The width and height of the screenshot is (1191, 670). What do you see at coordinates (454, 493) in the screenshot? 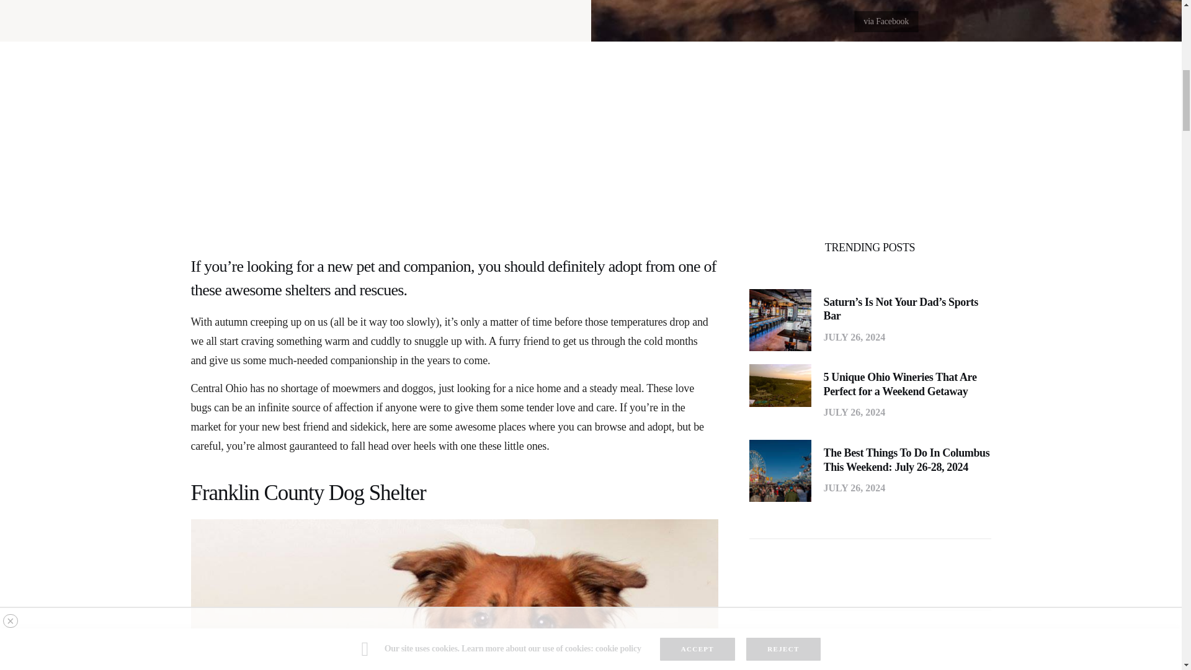
I see `Franklin County Dog Shelter` at bounding box center [454, 493].